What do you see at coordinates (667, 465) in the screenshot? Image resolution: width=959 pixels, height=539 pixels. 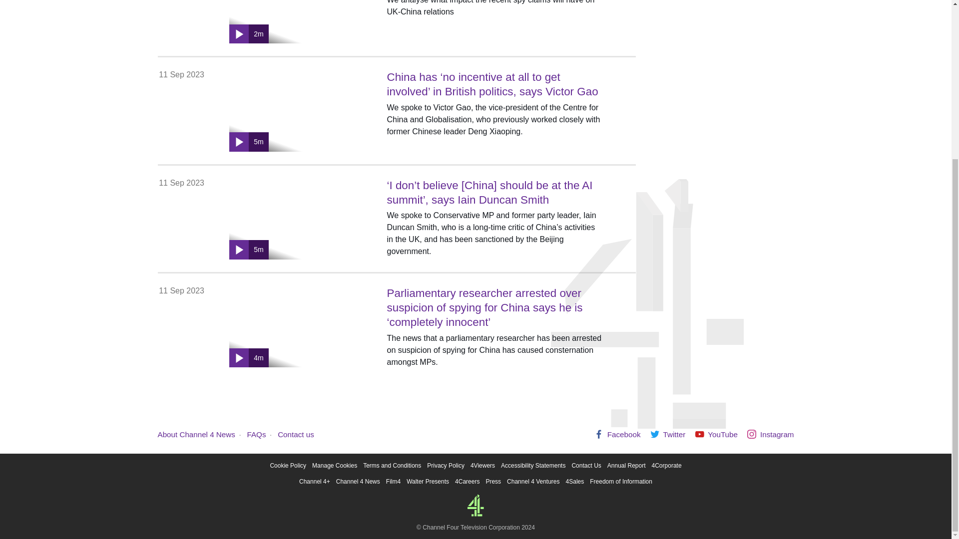 I see `4Corporate` at bounding box center [667, 465].